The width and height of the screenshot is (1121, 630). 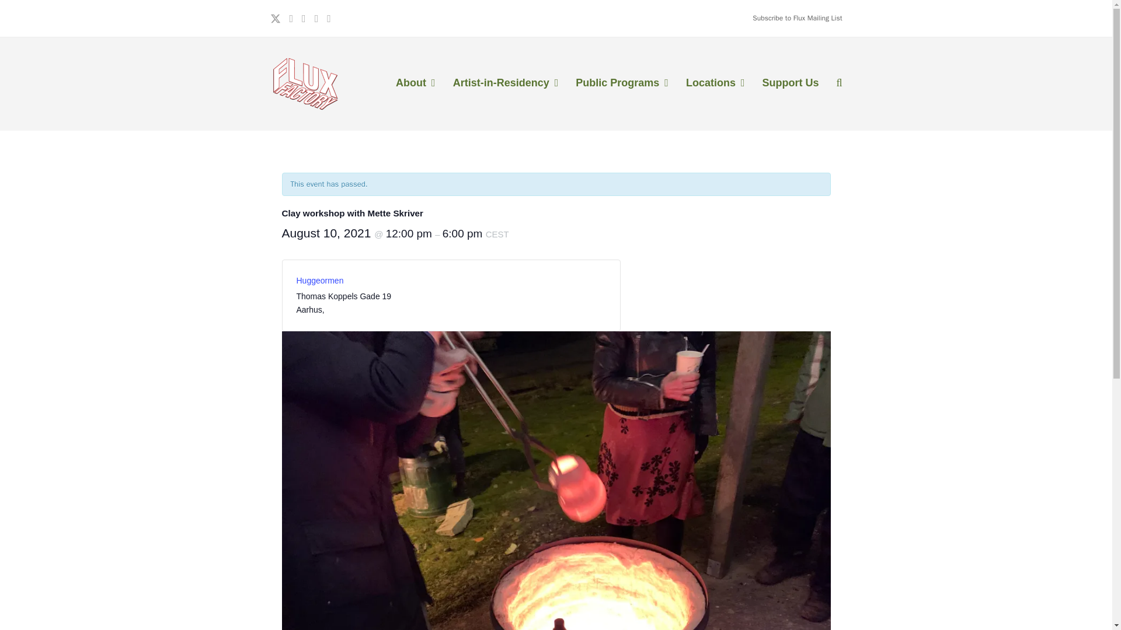 What do you see at coordinates (506, 83) in the screenshot?
I see `Artist-in-Residency` at bounding box center [506, 83].